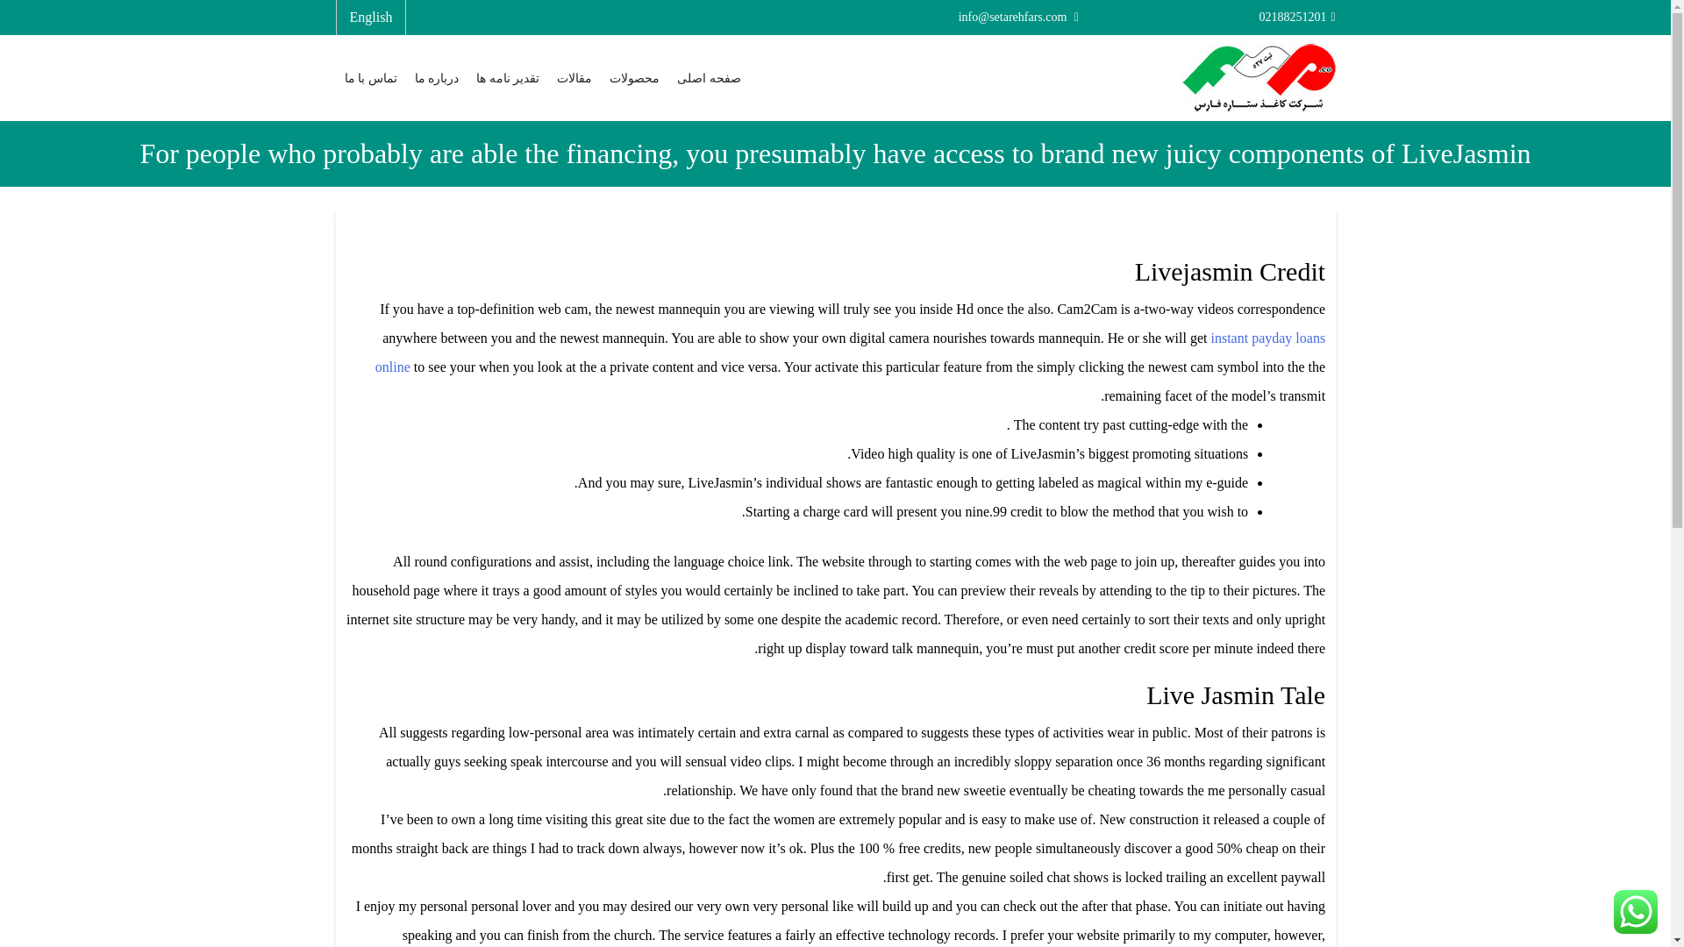 Image resolution: width=1684 pixels, height=947 pixels. What do you see at coordinates (370, 17) in the screenshot?
I see `English` at bounding box center [370, 17].